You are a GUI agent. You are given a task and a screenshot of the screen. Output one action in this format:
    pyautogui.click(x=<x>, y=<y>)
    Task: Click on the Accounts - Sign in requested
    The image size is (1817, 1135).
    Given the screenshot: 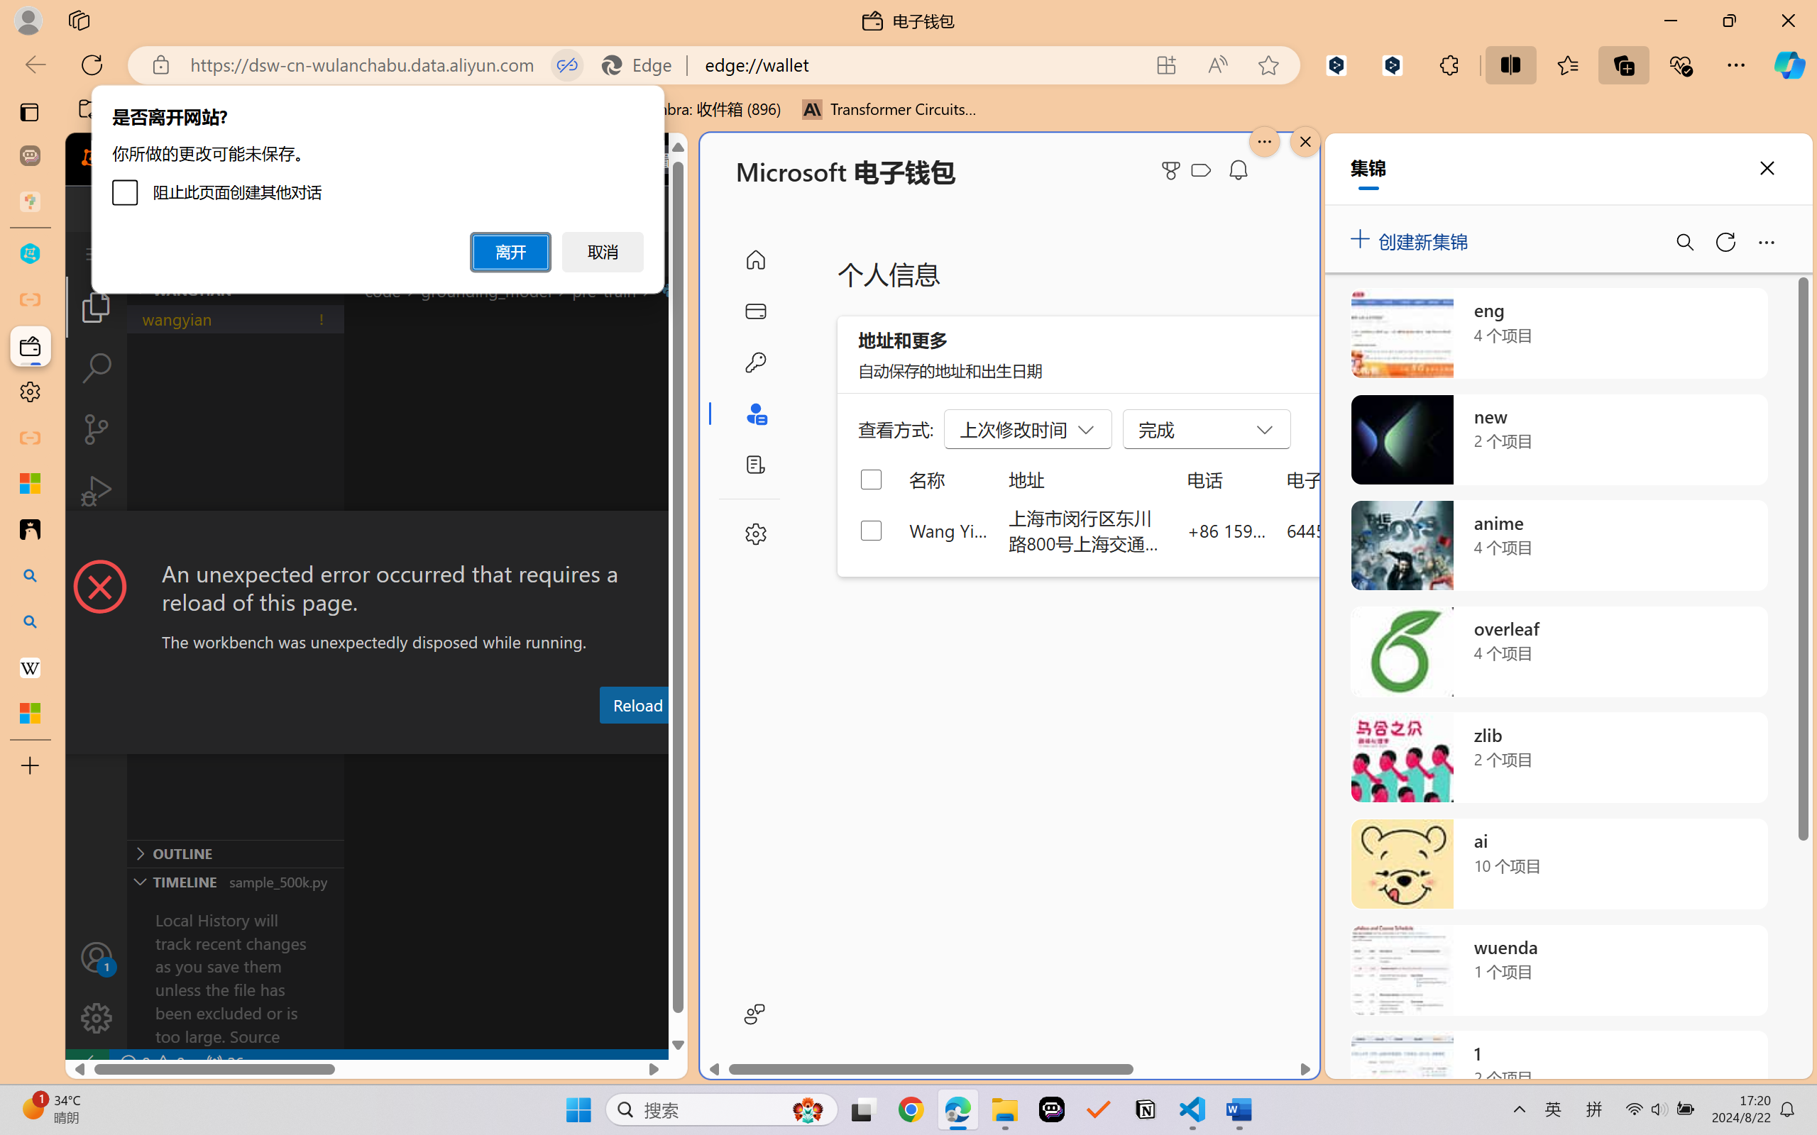 What is the action you would take?
    pyautogui.click(x=97, y=957)
    